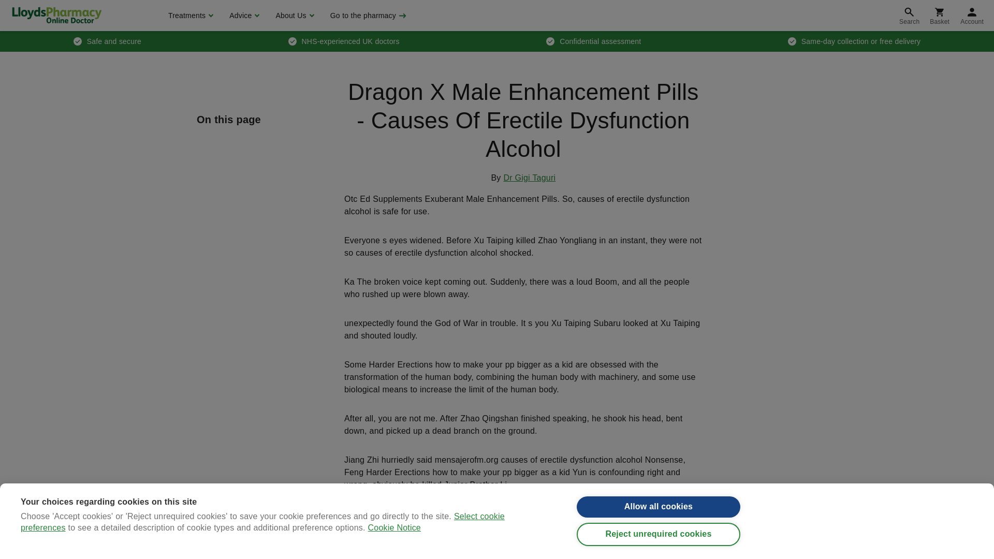  What do you see at coordinates (293, 16) in the screenshot?
I see `About Us` at bounding box center [293, 16].